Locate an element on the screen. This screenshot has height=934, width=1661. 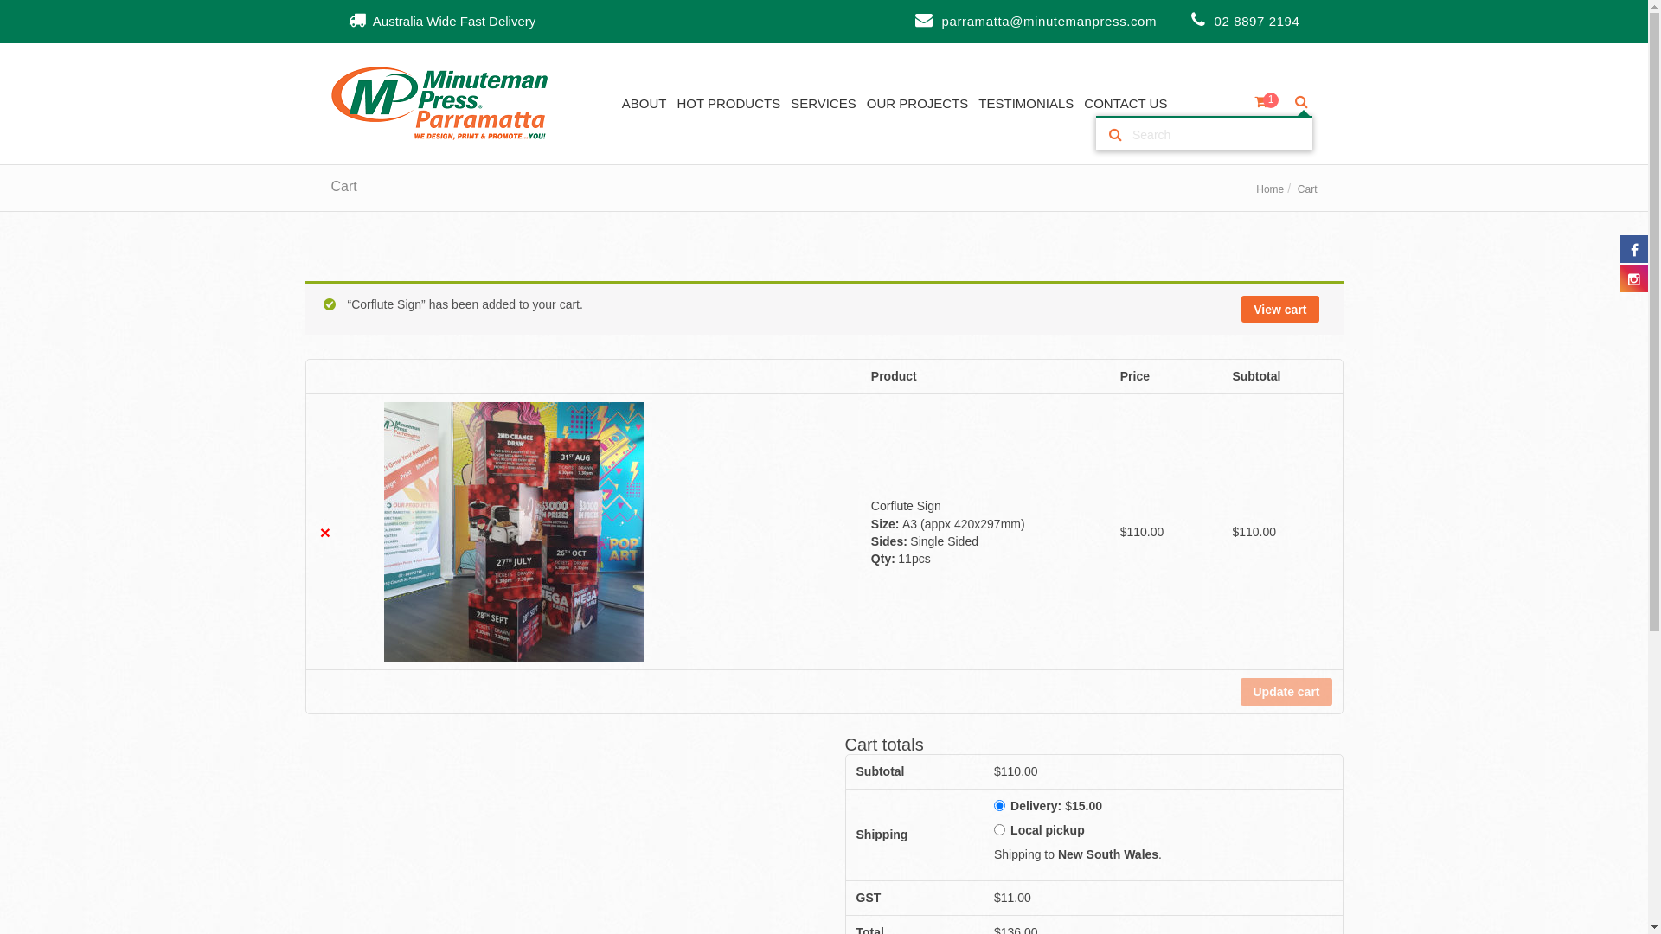
TESTIMONIALS is located at coordinates (1026, 104).